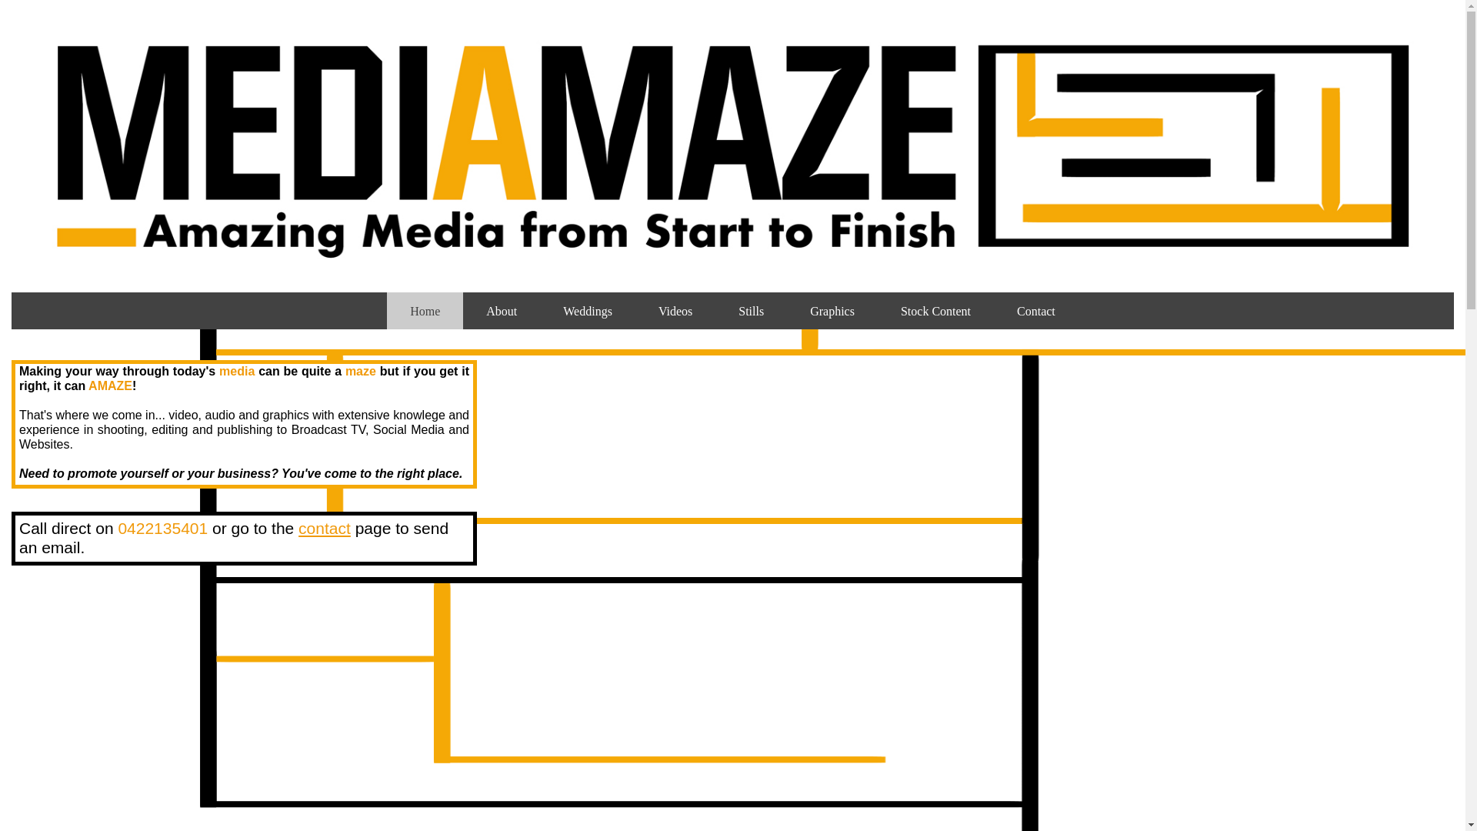 The height and width of the screenshot is (831, 1477). Describe the element at coordinates (325, 528) in the screenshot. I see `contact` at that location.